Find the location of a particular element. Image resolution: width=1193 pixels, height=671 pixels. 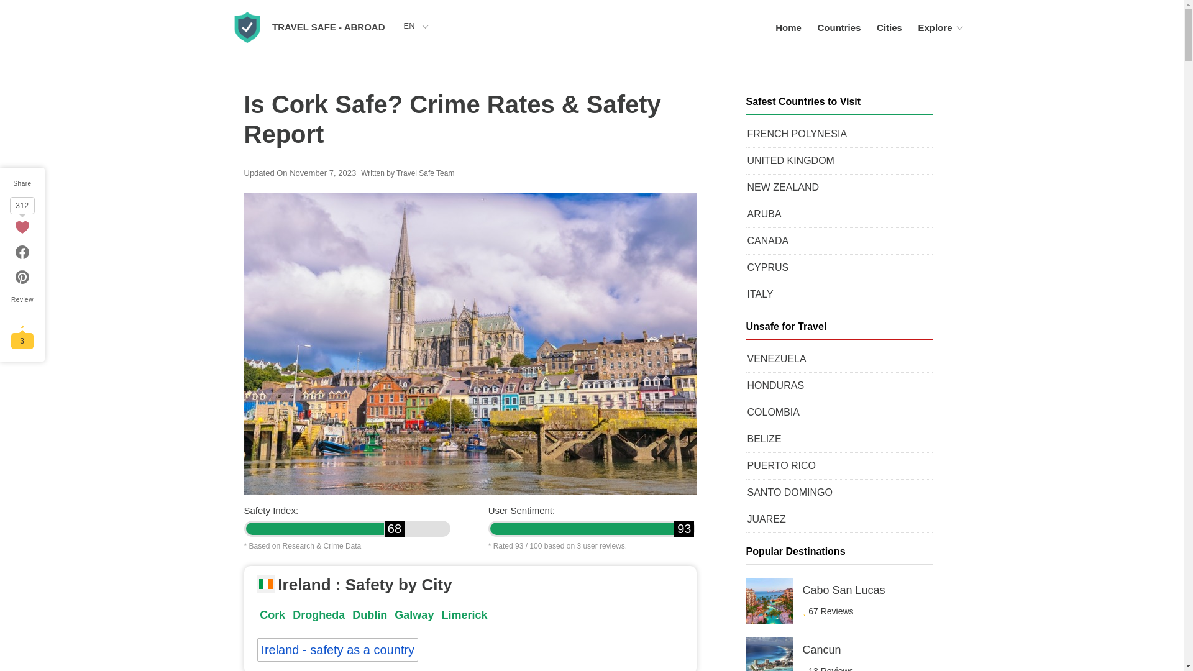

Drogheda Safety Review is located at coordinates (318, 615).